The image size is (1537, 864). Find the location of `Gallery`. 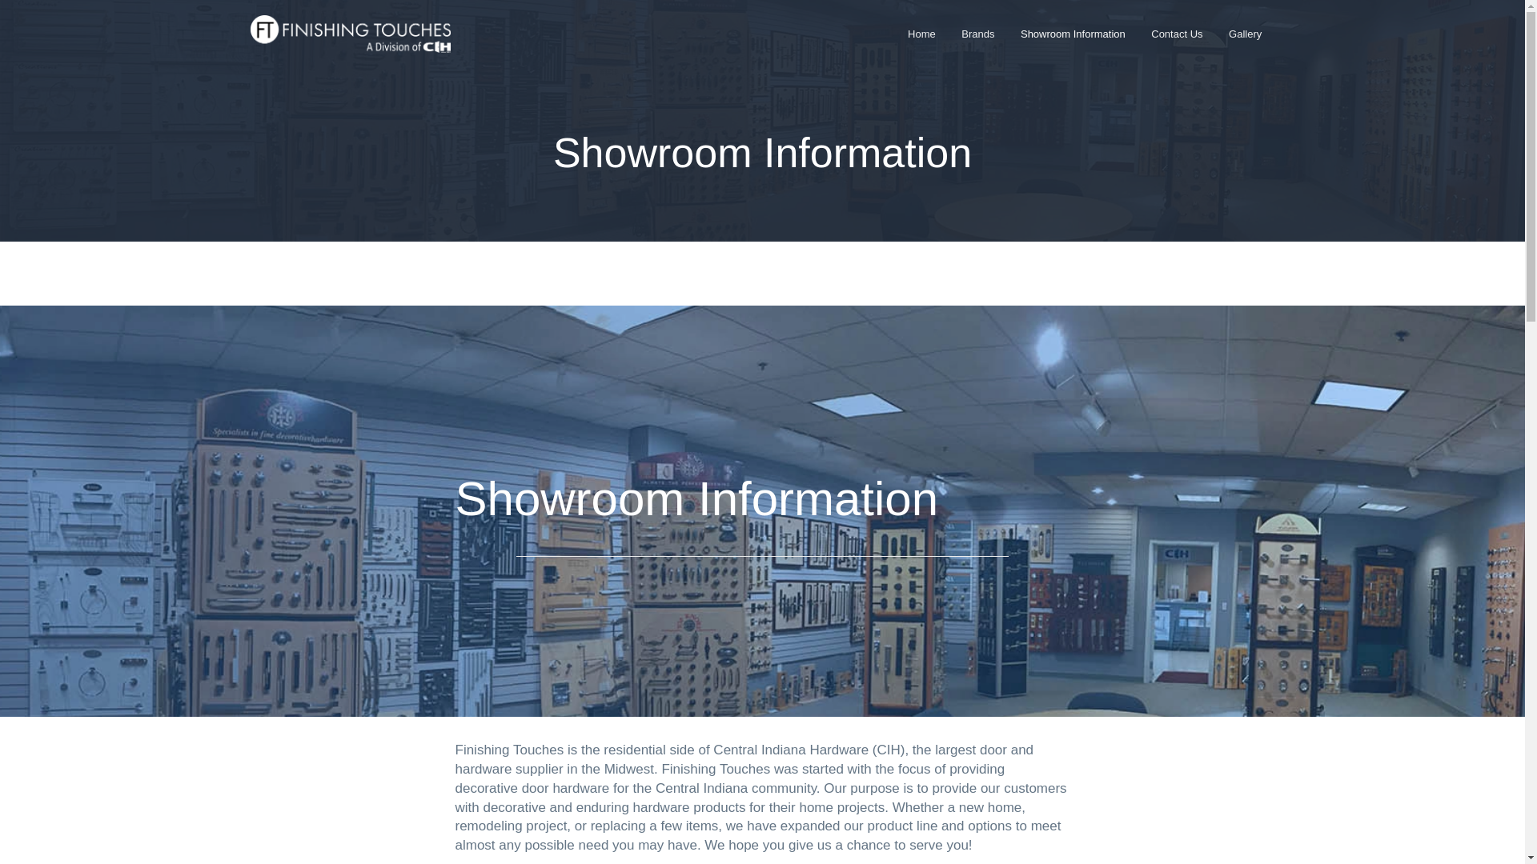

Gallery is located at coordinates (1246, 34).